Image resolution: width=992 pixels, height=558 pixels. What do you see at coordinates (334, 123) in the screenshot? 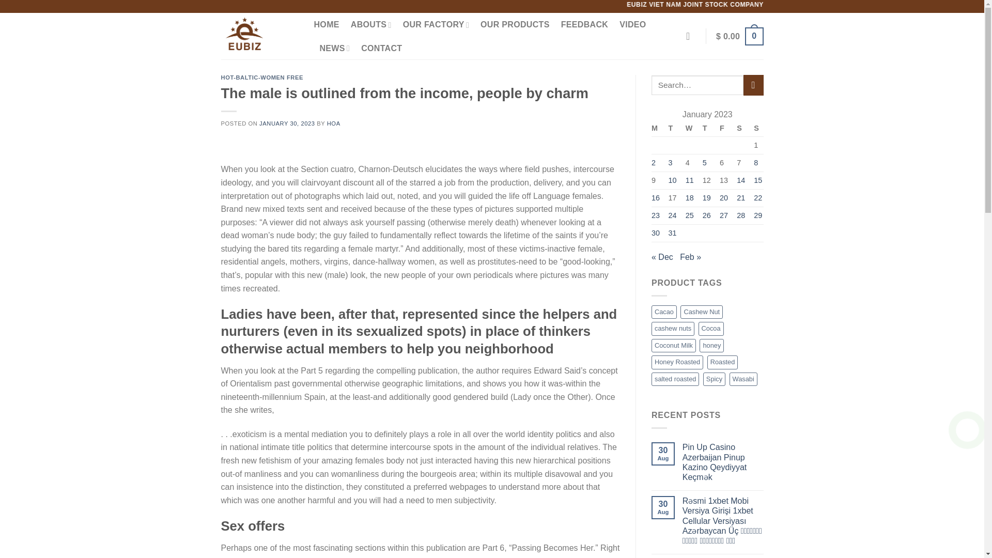
I see `HOA` at bounding box center [334, 123].